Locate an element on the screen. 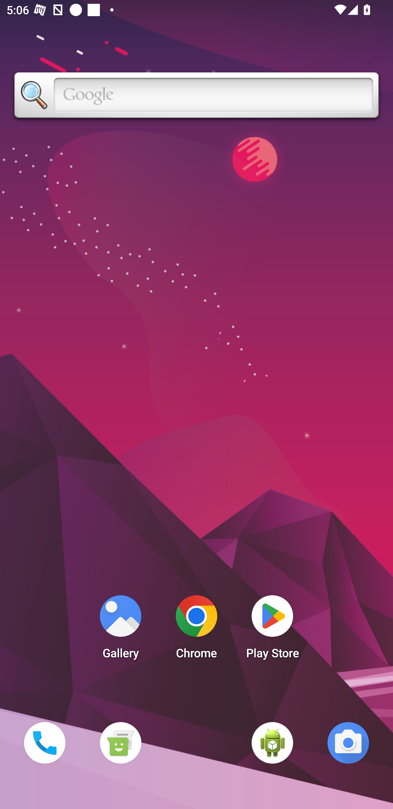 This screenshot has height=809, width=393. Chrome is located at coordinates (196, 630).